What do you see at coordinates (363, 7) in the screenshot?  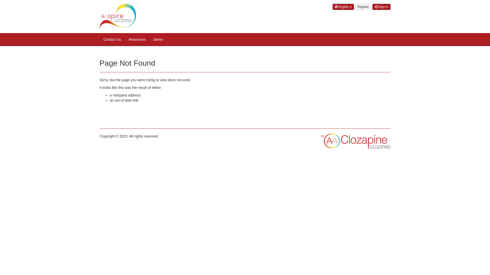 I see `Register` at bounding box center [363, 7].